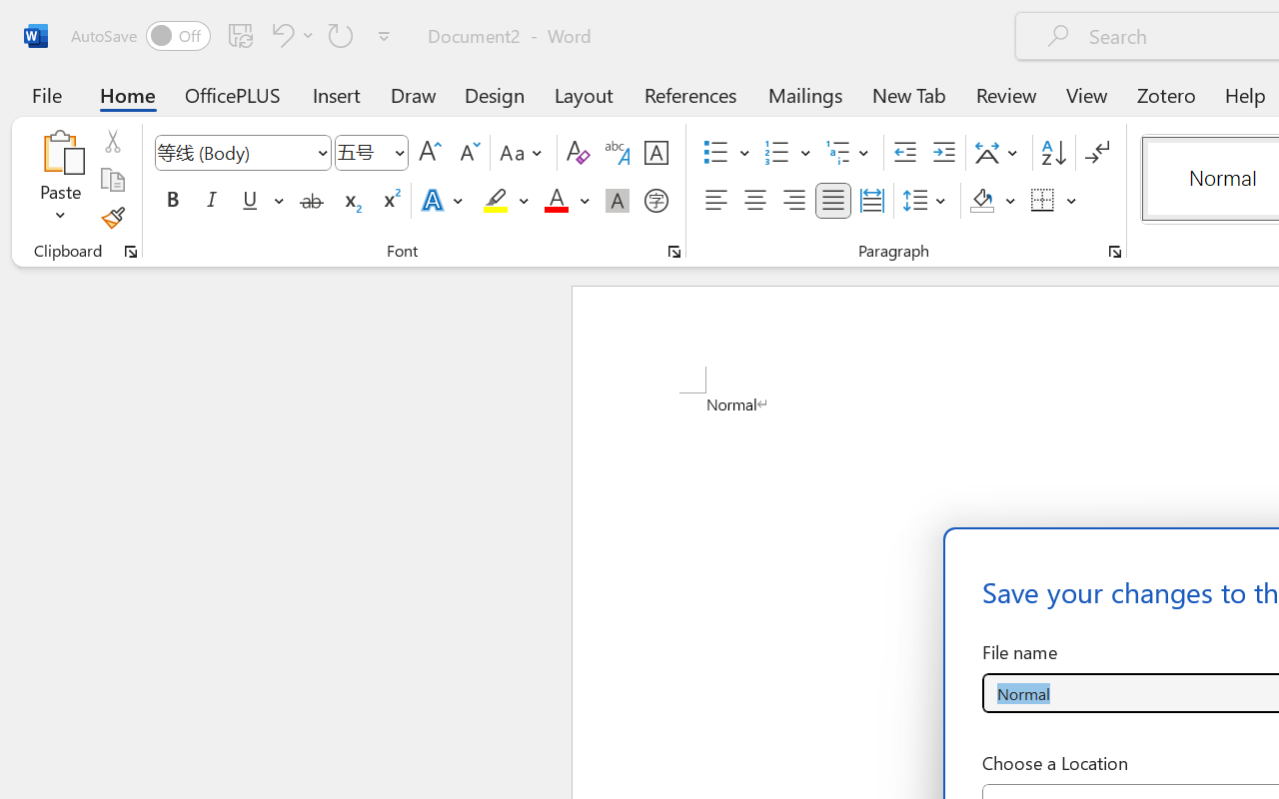 Image resolution: width=1279 pixels, height=799 pixels. What do you see at coordinates (338, 94) in the screenshot?
I see `Insert` at bounding box center [338, 94].